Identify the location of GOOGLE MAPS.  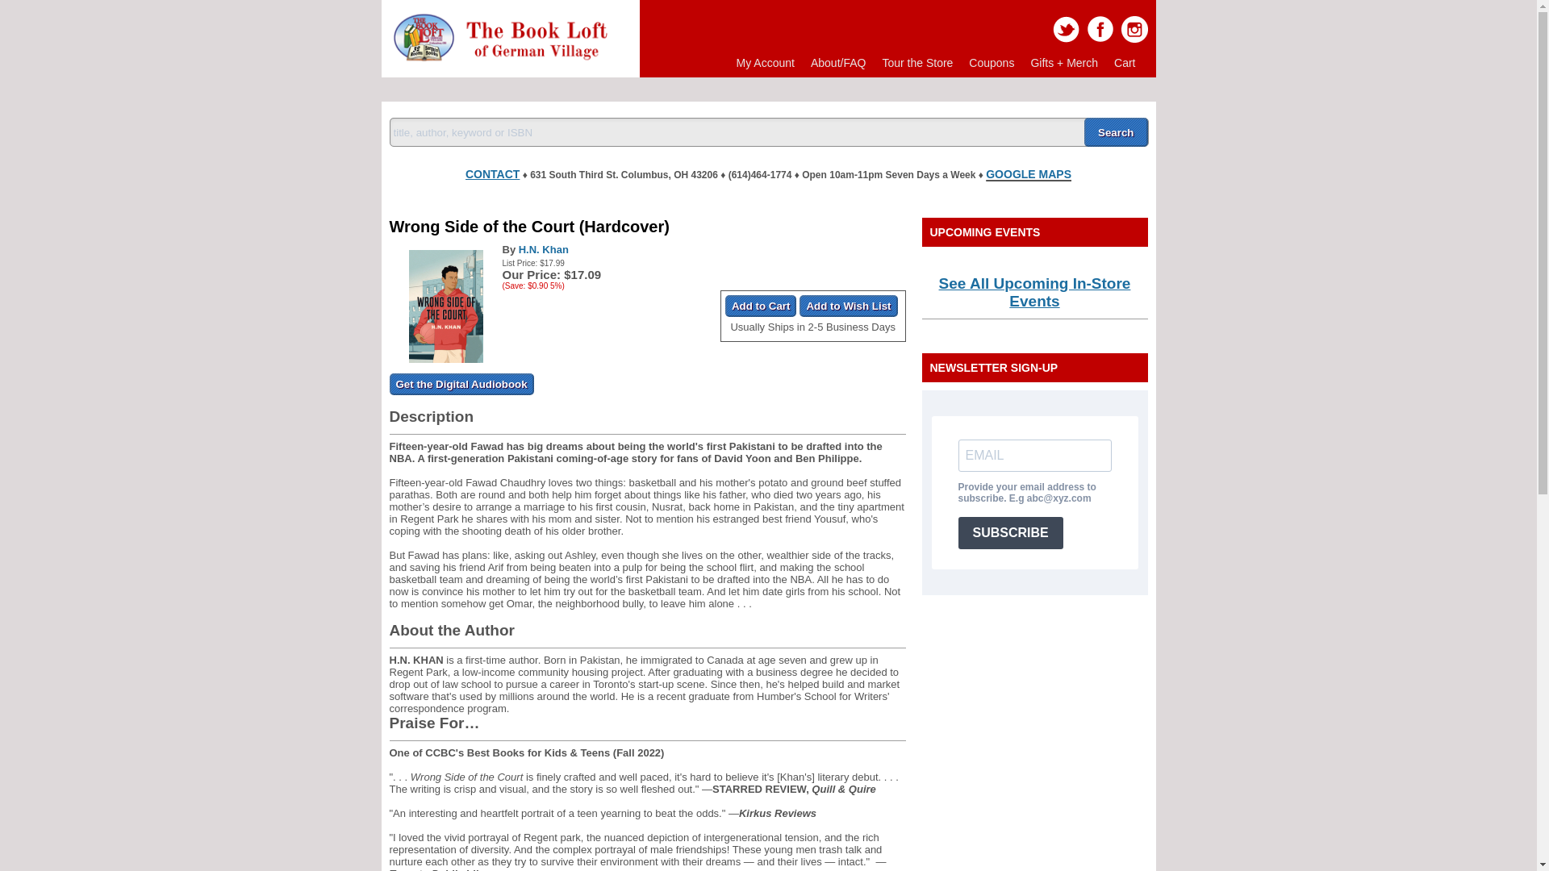
(1028, 174).